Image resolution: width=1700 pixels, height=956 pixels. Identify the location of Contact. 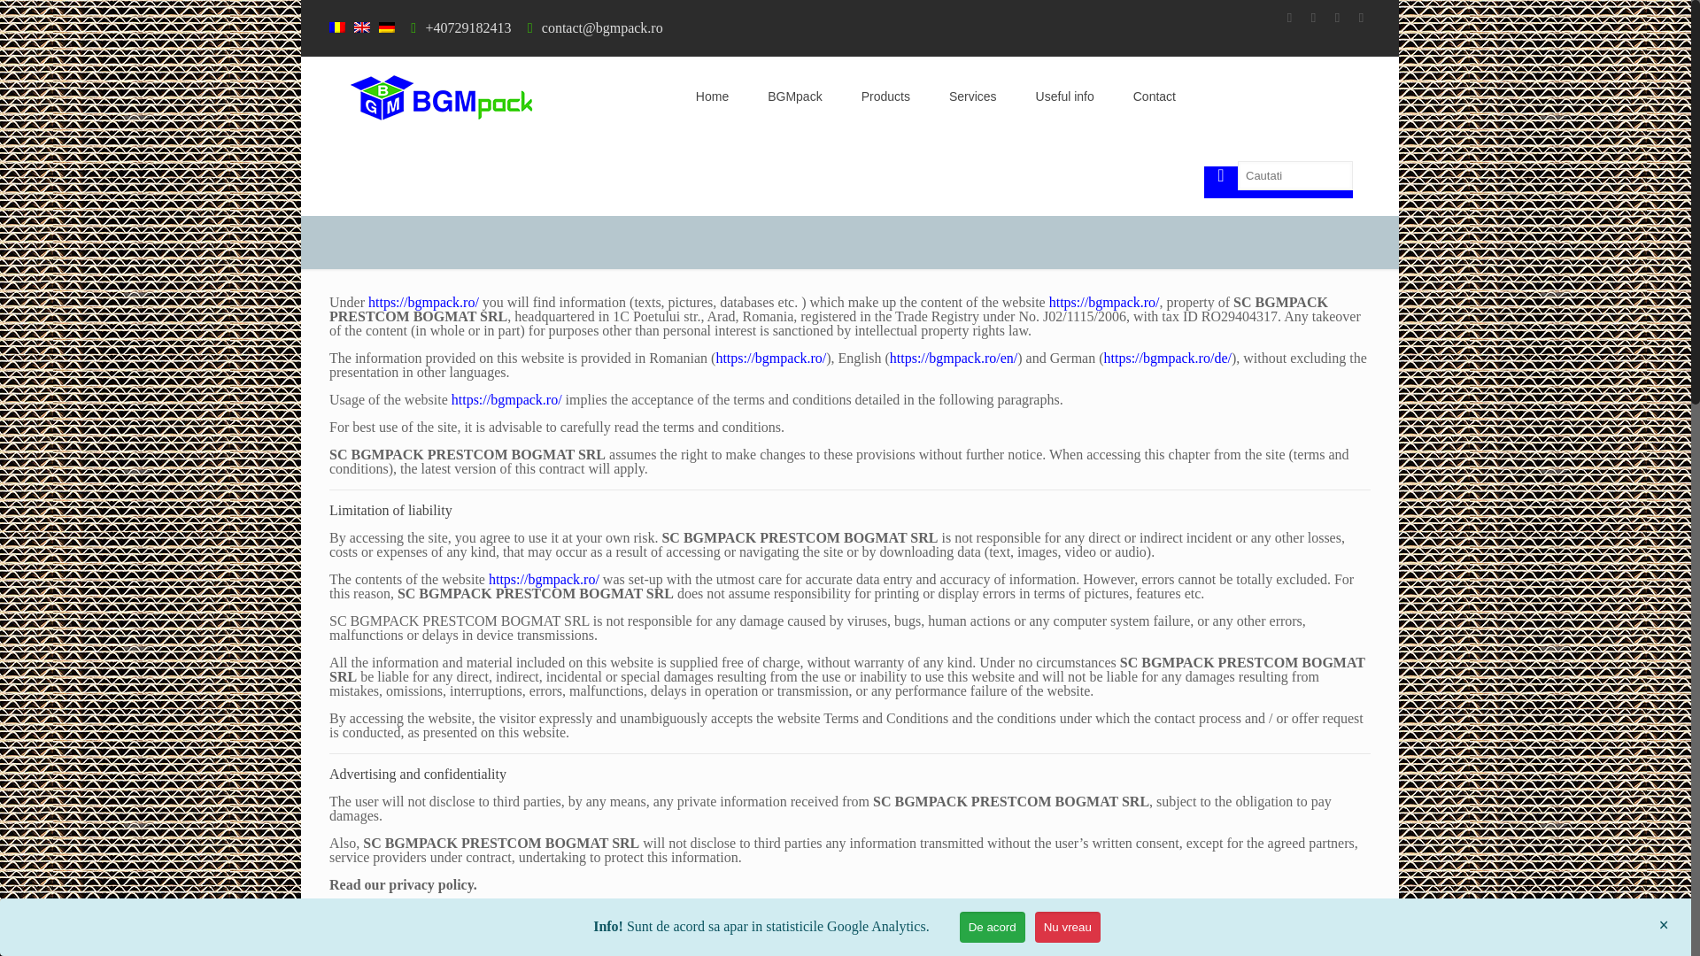
(1154, 96).